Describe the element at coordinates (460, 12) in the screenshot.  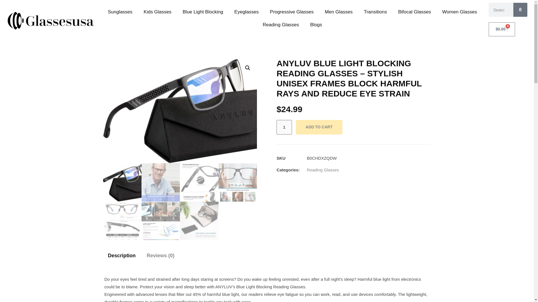
I see `Women Glasses` at that location.